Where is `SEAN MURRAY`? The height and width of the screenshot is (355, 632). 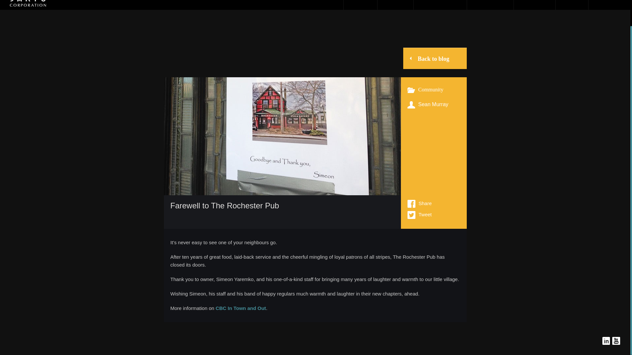 SEAN MURRAY is located at coordinates (440, 5).